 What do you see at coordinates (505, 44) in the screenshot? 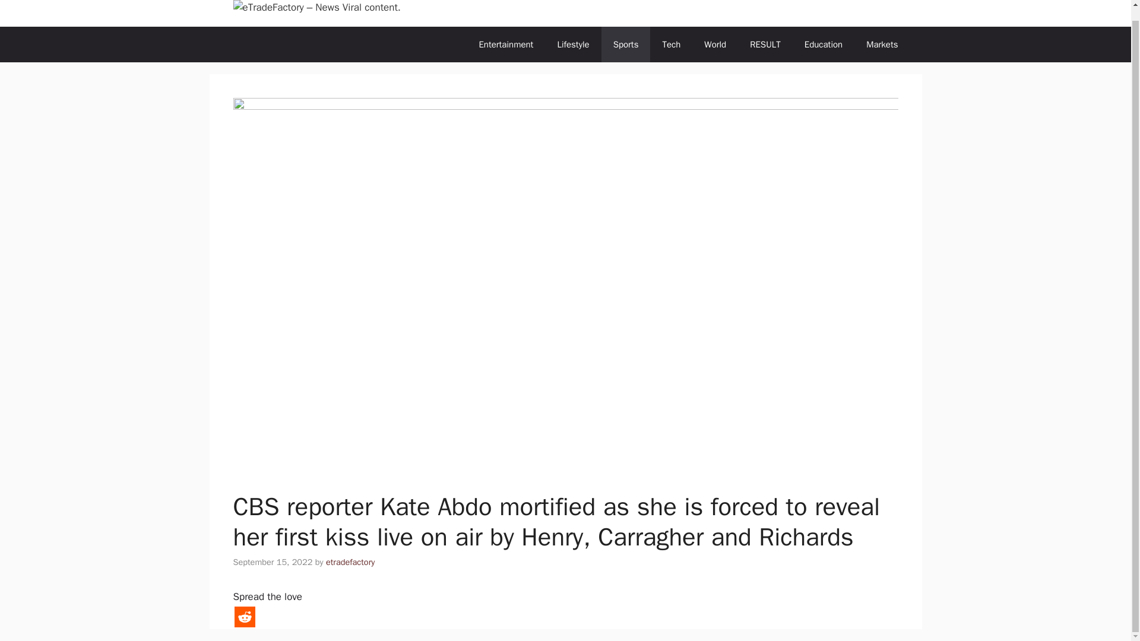
I see `Entertainment` at bounding box center [505, 44].